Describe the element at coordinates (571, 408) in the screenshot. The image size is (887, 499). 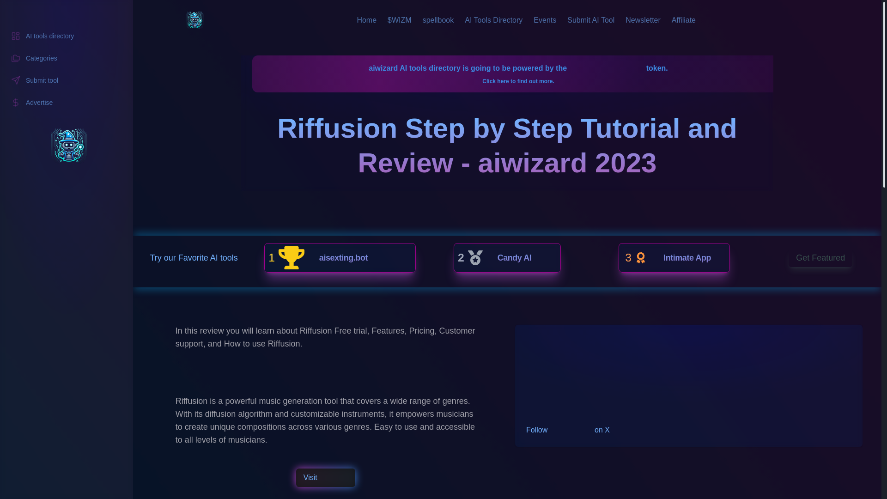
I see `Riffusion Customer support` at that location.